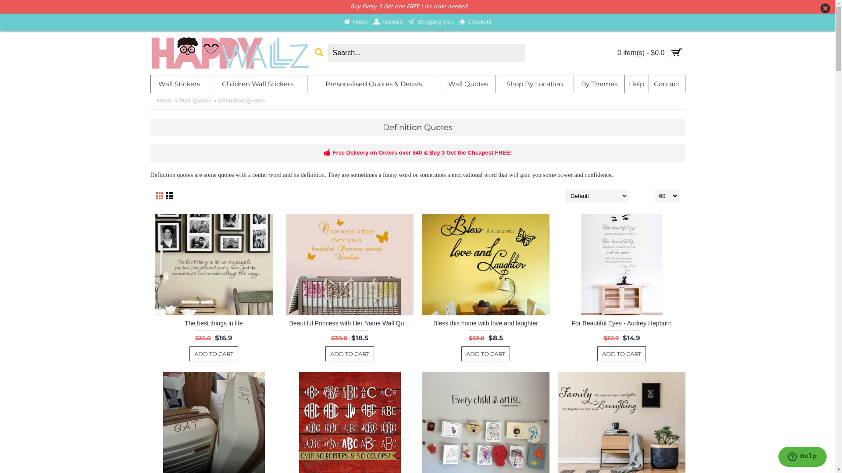 The height and width of the screenshot is (473, 842). What do you see at coordinates (350, 354) in the screenshot?
I see `ADD TO CART` at bounding box center [350, 354].